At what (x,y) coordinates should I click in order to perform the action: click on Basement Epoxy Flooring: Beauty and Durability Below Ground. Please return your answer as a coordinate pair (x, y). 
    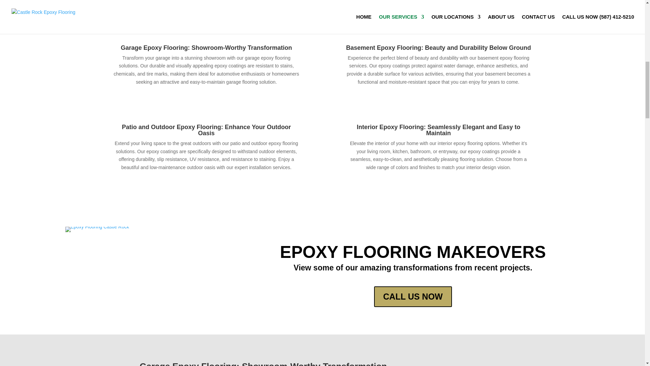
    Looking at the image, I should click on (438, 47).